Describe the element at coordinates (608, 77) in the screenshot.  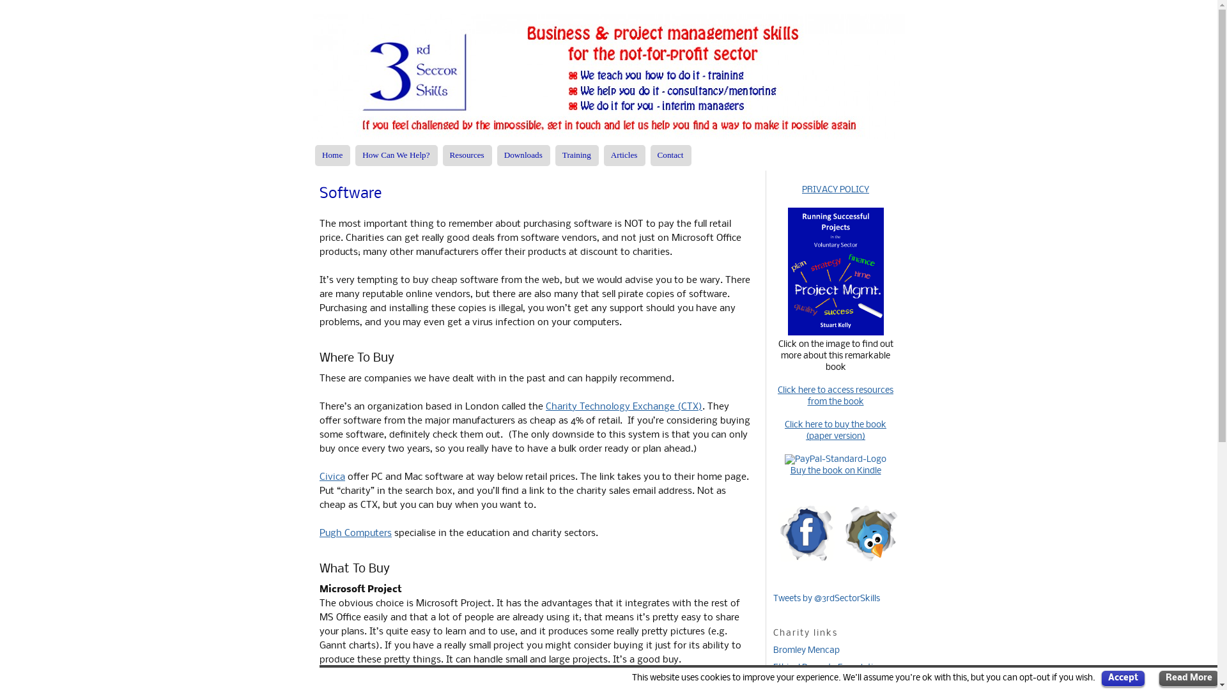
I see `3rd Sector Skills` at that location.